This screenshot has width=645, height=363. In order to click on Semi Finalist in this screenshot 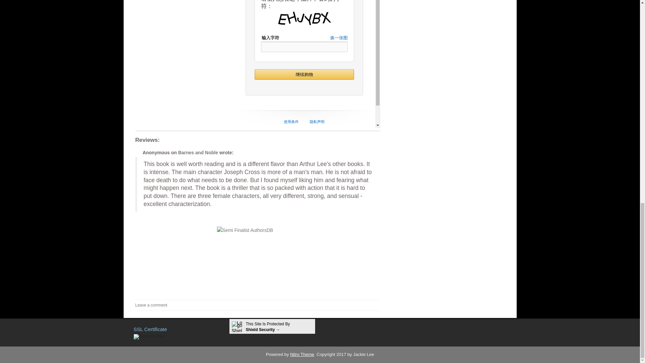, I will do `click(257, 256)`.